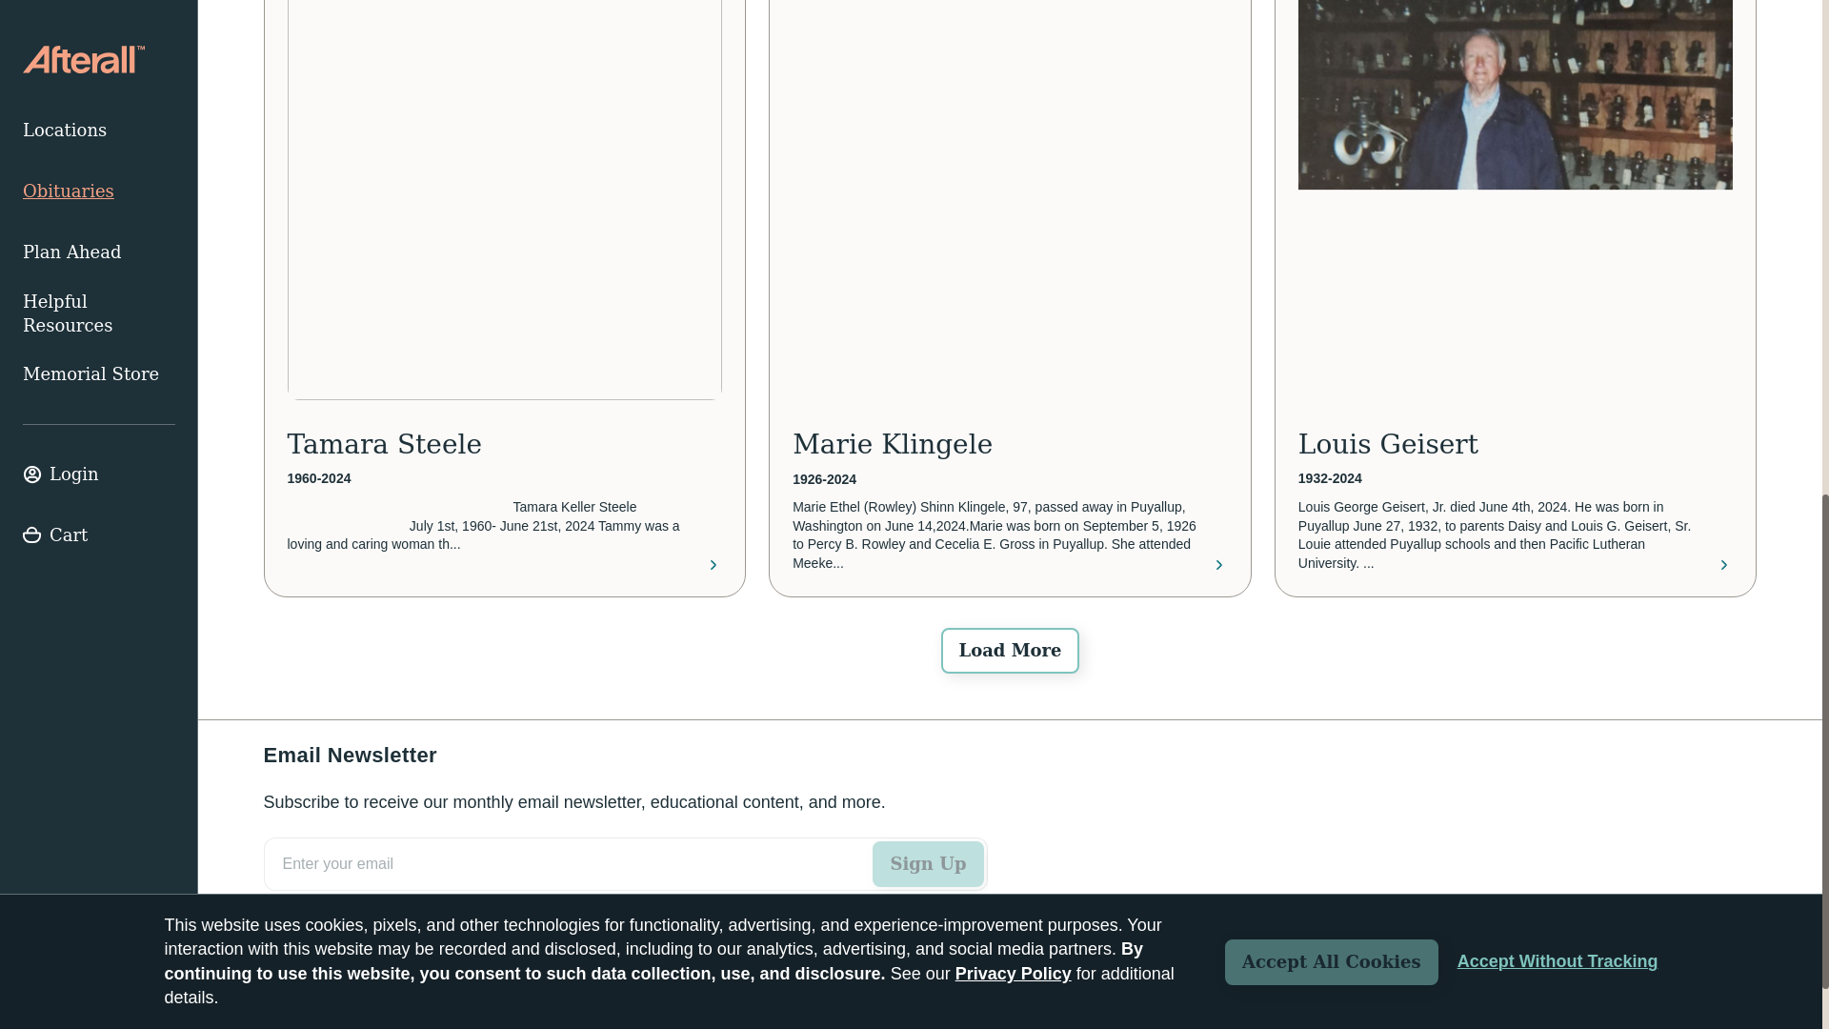 The height and width of the screenshot is (1029, 1829). Describe the element at coordinates (928, 863) in the screenshot. I see `Sign Up` at that location.